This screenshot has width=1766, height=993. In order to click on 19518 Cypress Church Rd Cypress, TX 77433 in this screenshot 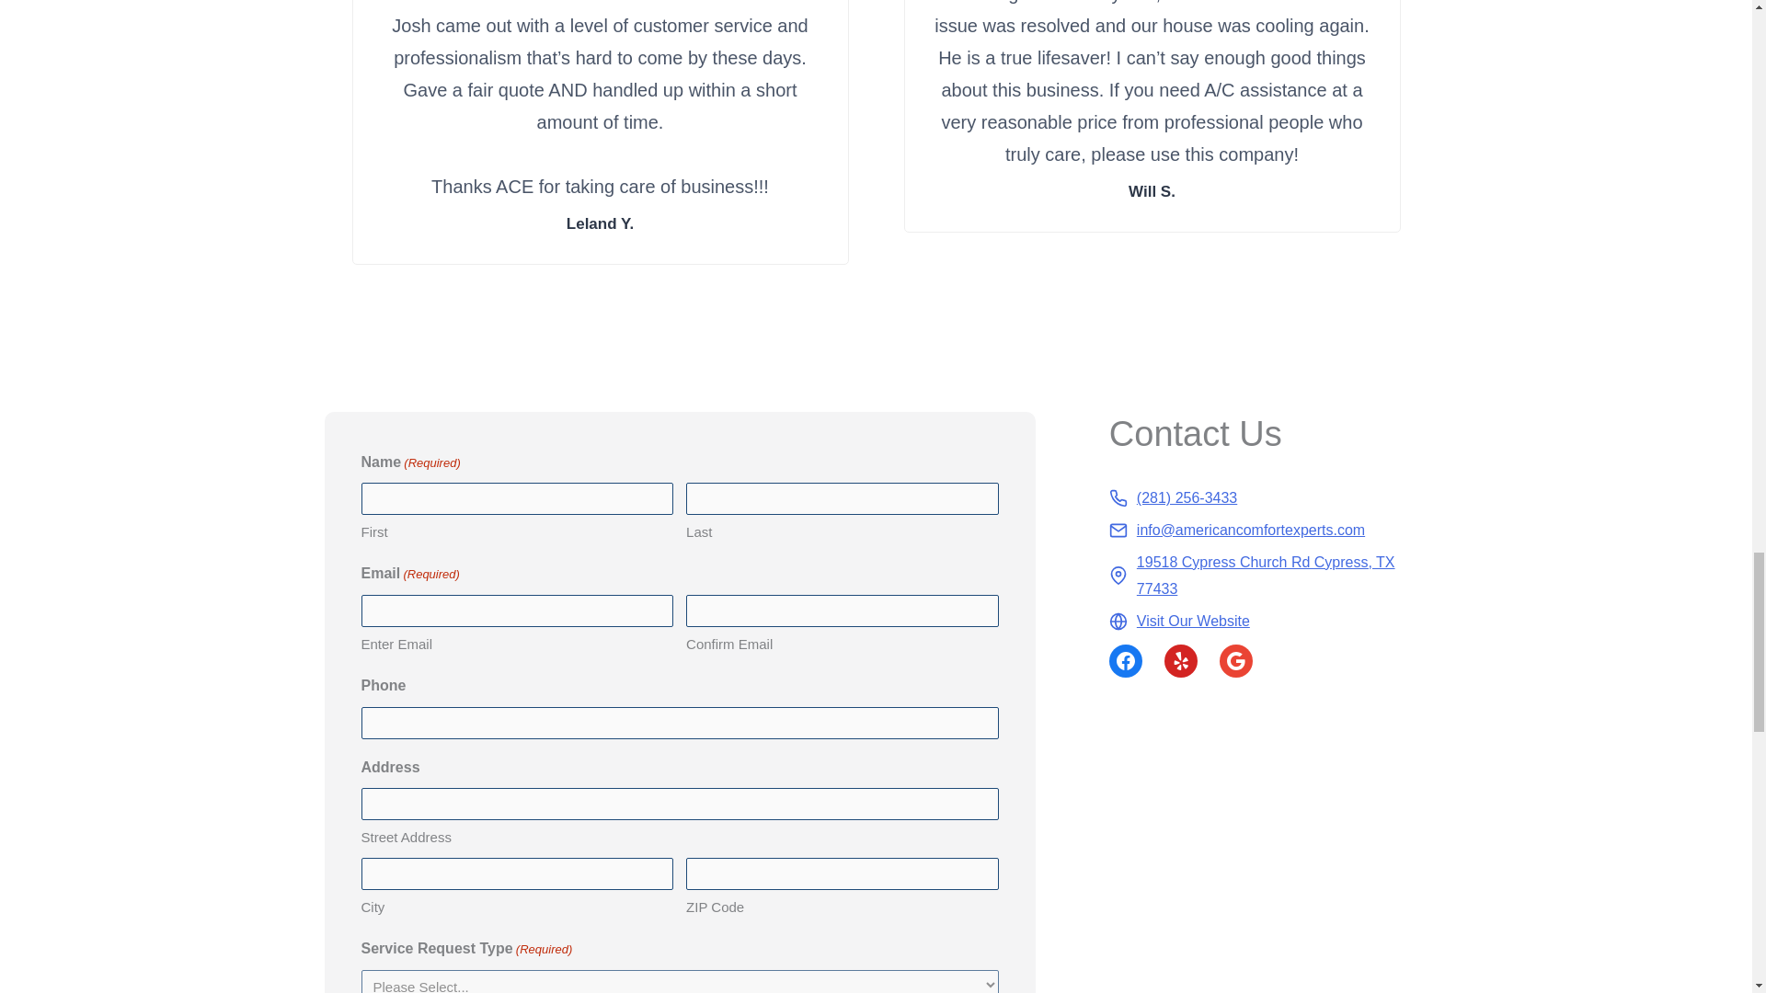, I will do `click(1268, 576)`.